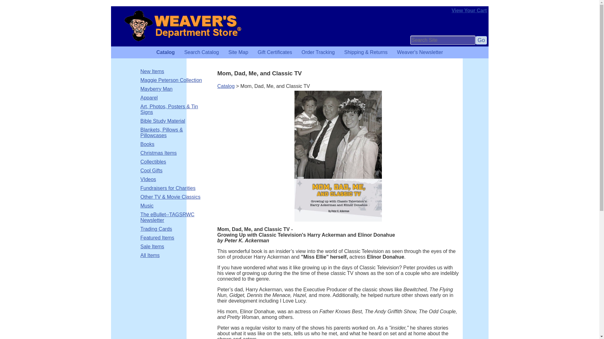 This screenshot has width=604, height=339. I want to click on Books, so click(147, 144).